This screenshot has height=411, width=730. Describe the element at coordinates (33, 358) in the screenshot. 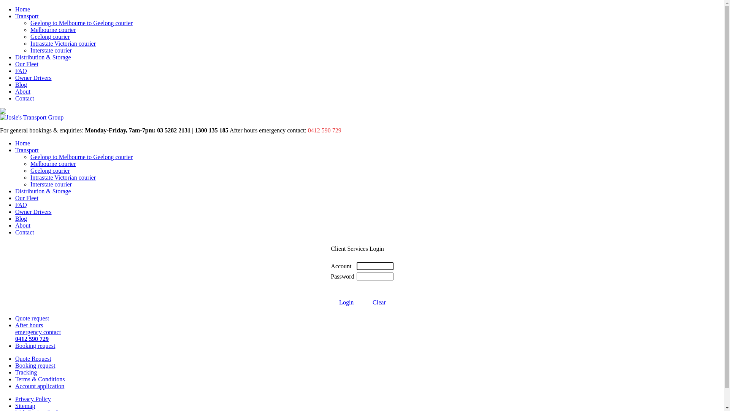

I see `Quote Request` at that location.